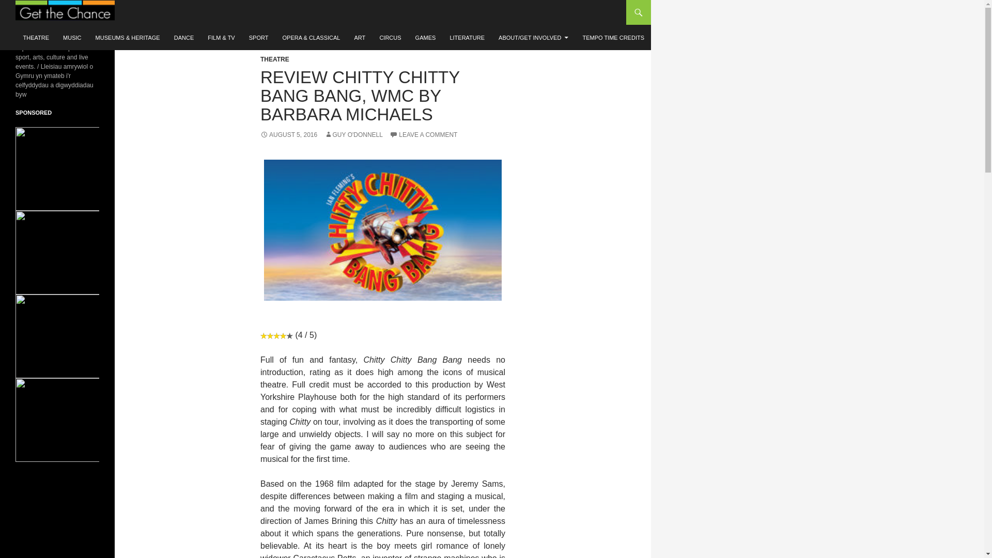 The image size is (992, 558). What do you see at coordinates (360, 95) in the screenshot?
I see `REVIEW CHITTY CHITTY BANG BANG, WMC BY BARBARA MICHAELS` at bounding box center [360, 95].